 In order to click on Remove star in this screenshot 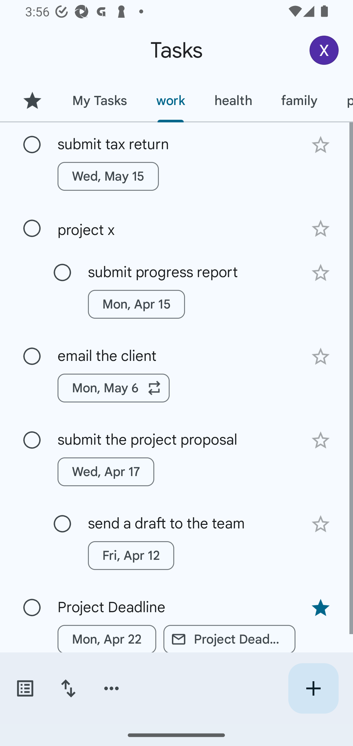, I will do `click(320, 608)`.